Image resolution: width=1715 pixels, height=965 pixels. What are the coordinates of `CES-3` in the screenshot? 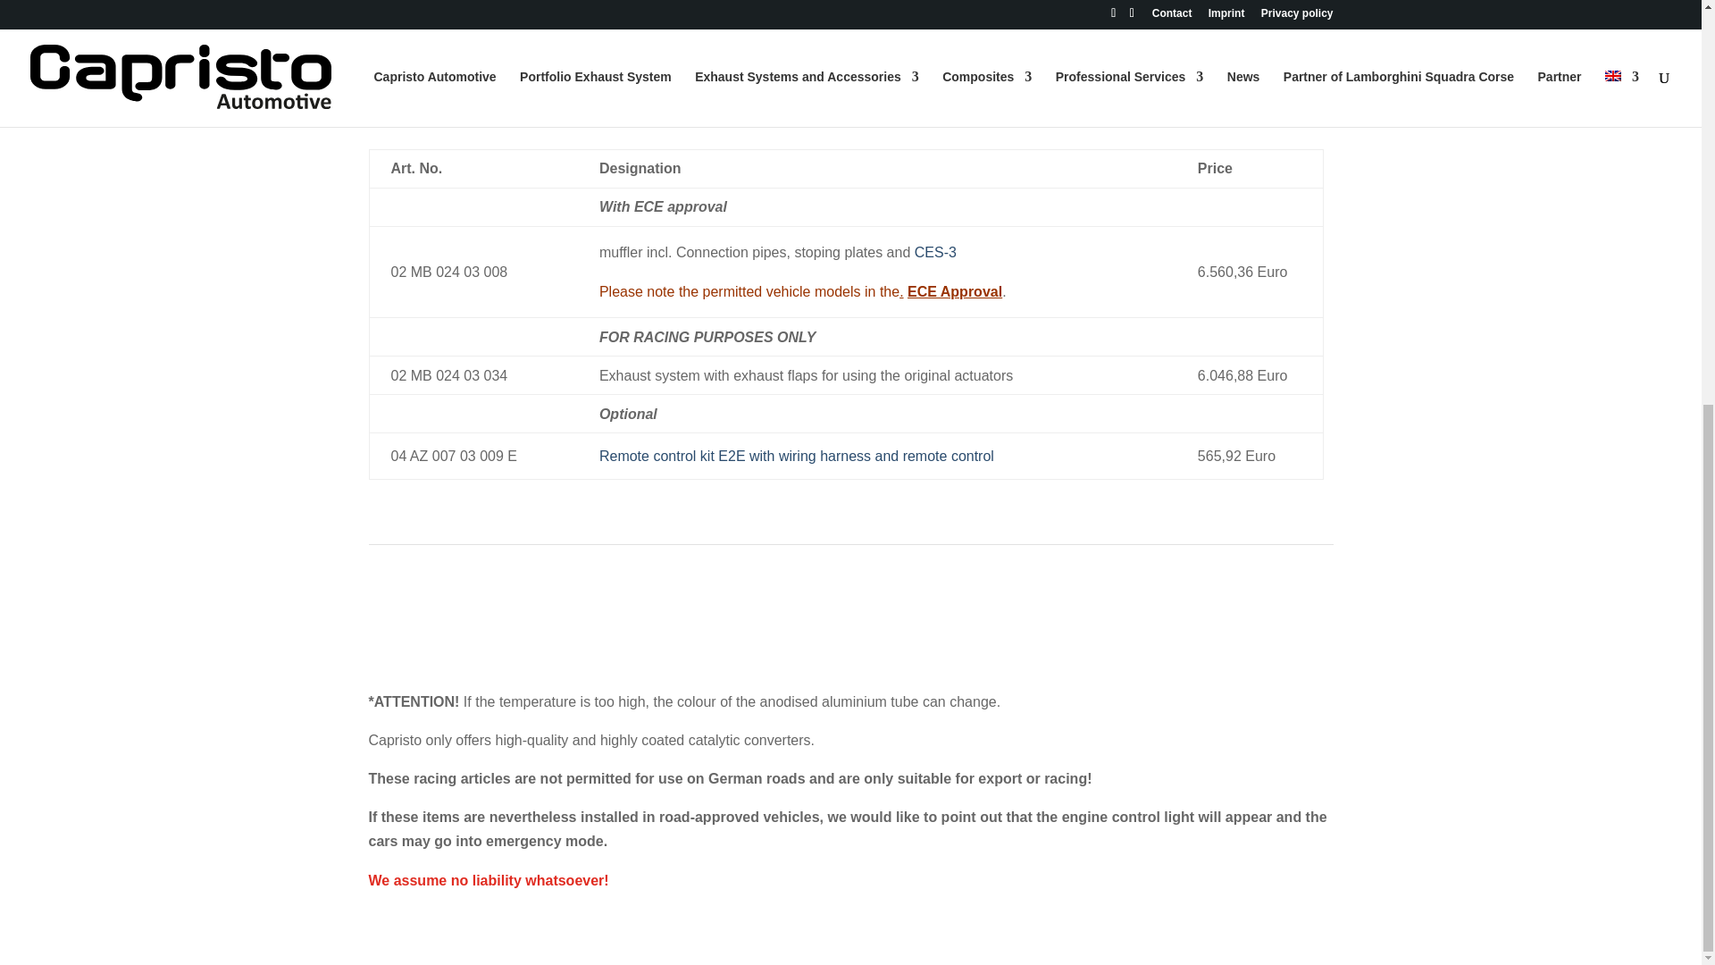 It's located at (519, 46).